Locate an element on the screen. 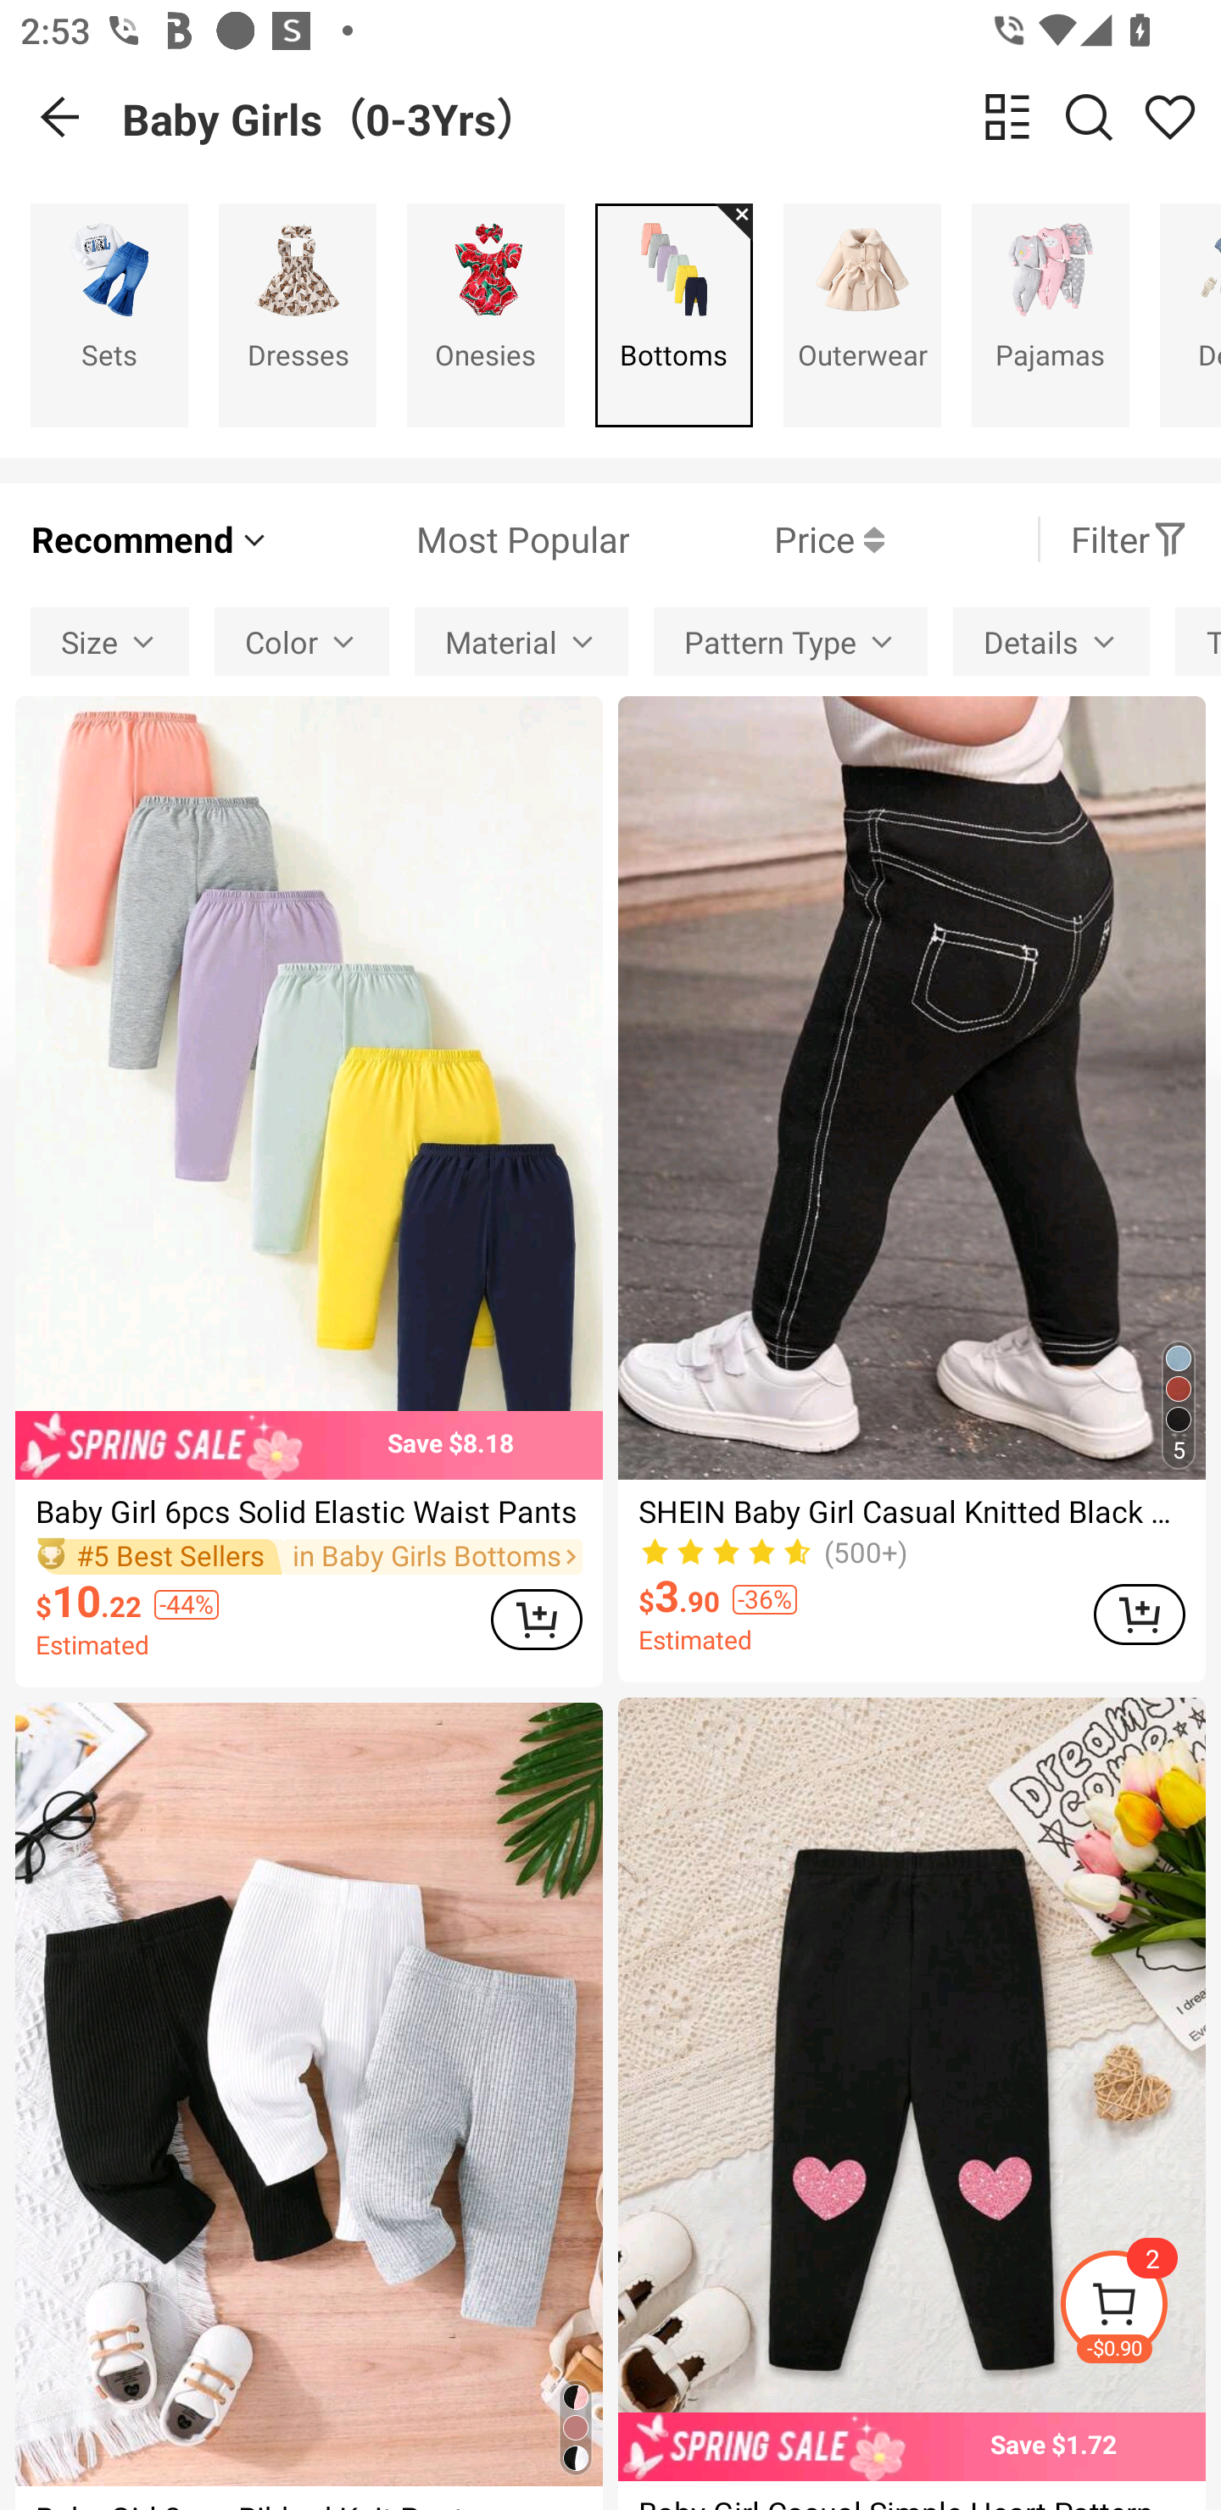  Sets is located at coordinates (109, 315).